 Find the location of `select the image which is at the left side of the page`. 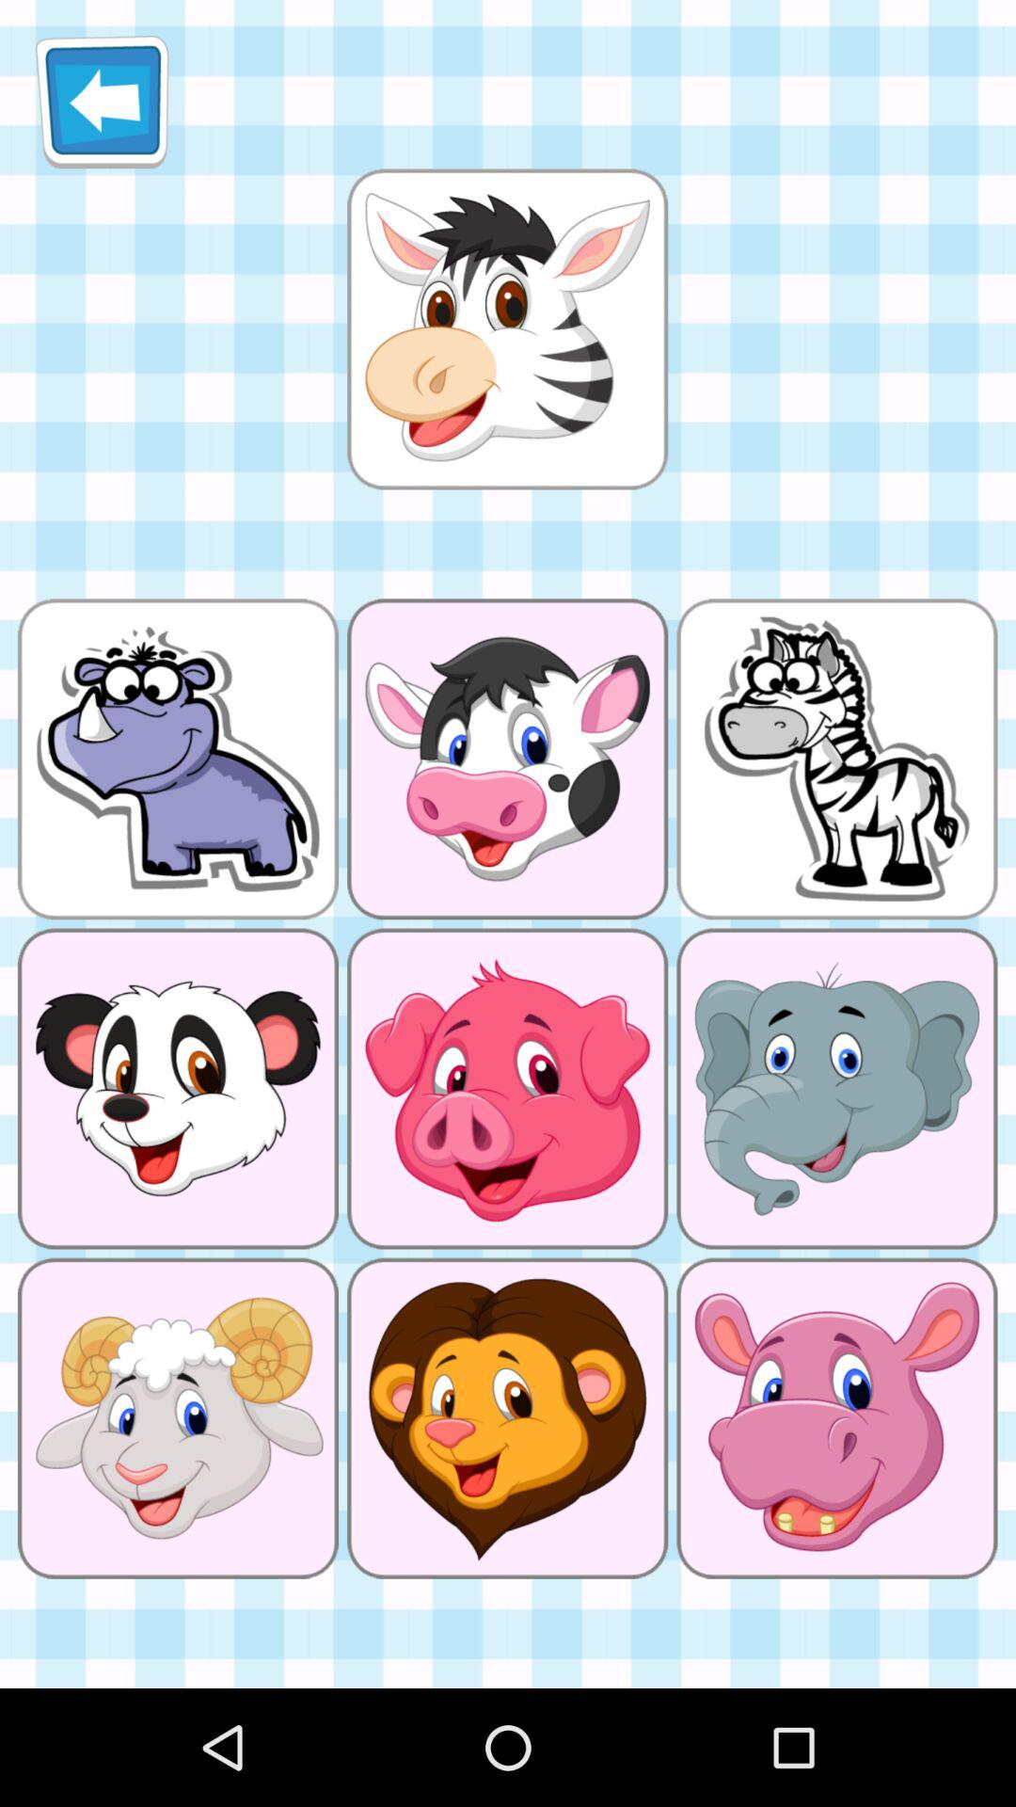

select the image which is at the left side of the page is located at coordinates (178, 759).